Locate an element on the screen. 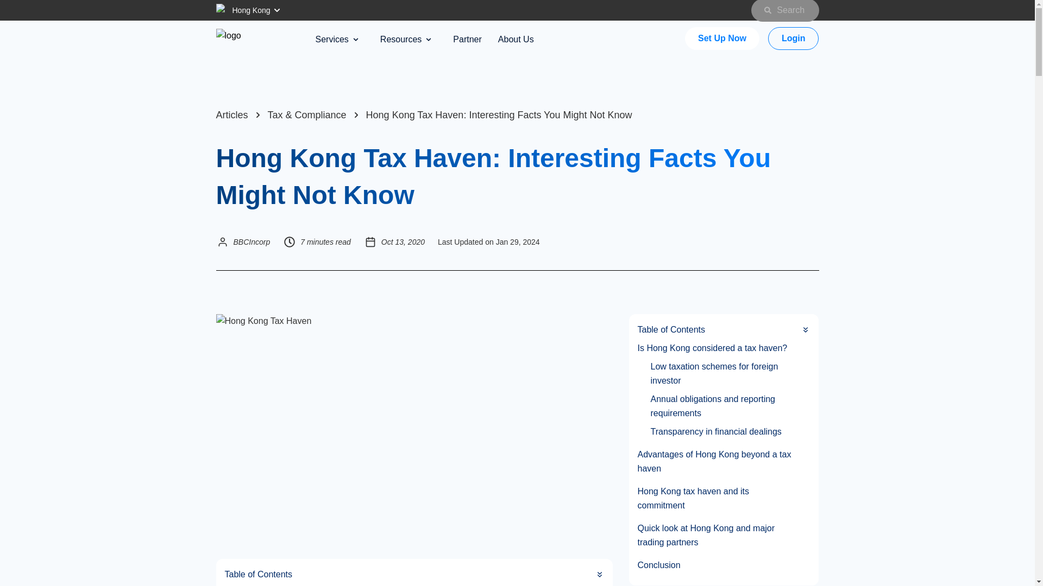 The image size is (1043, 586). Services is located at coordinates (336, 40).